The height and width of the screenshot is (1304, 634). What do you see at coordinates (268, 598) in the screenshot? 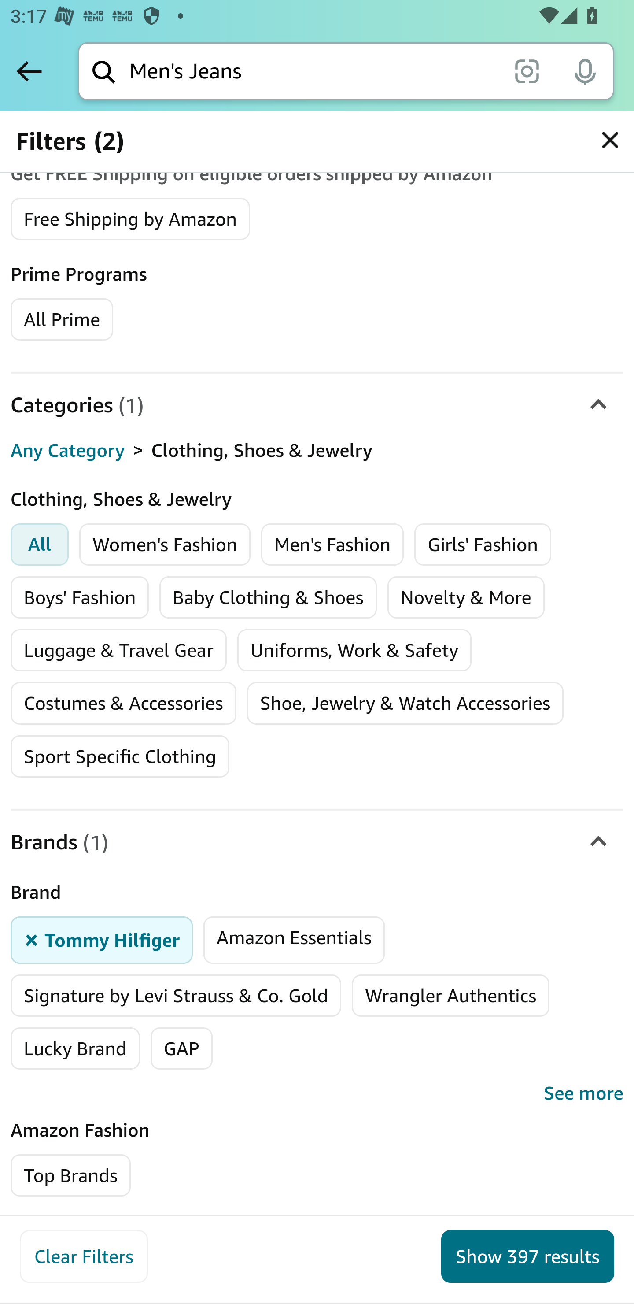
I see `Baby Clothing & Shoes` at bounding box center [268, 598].